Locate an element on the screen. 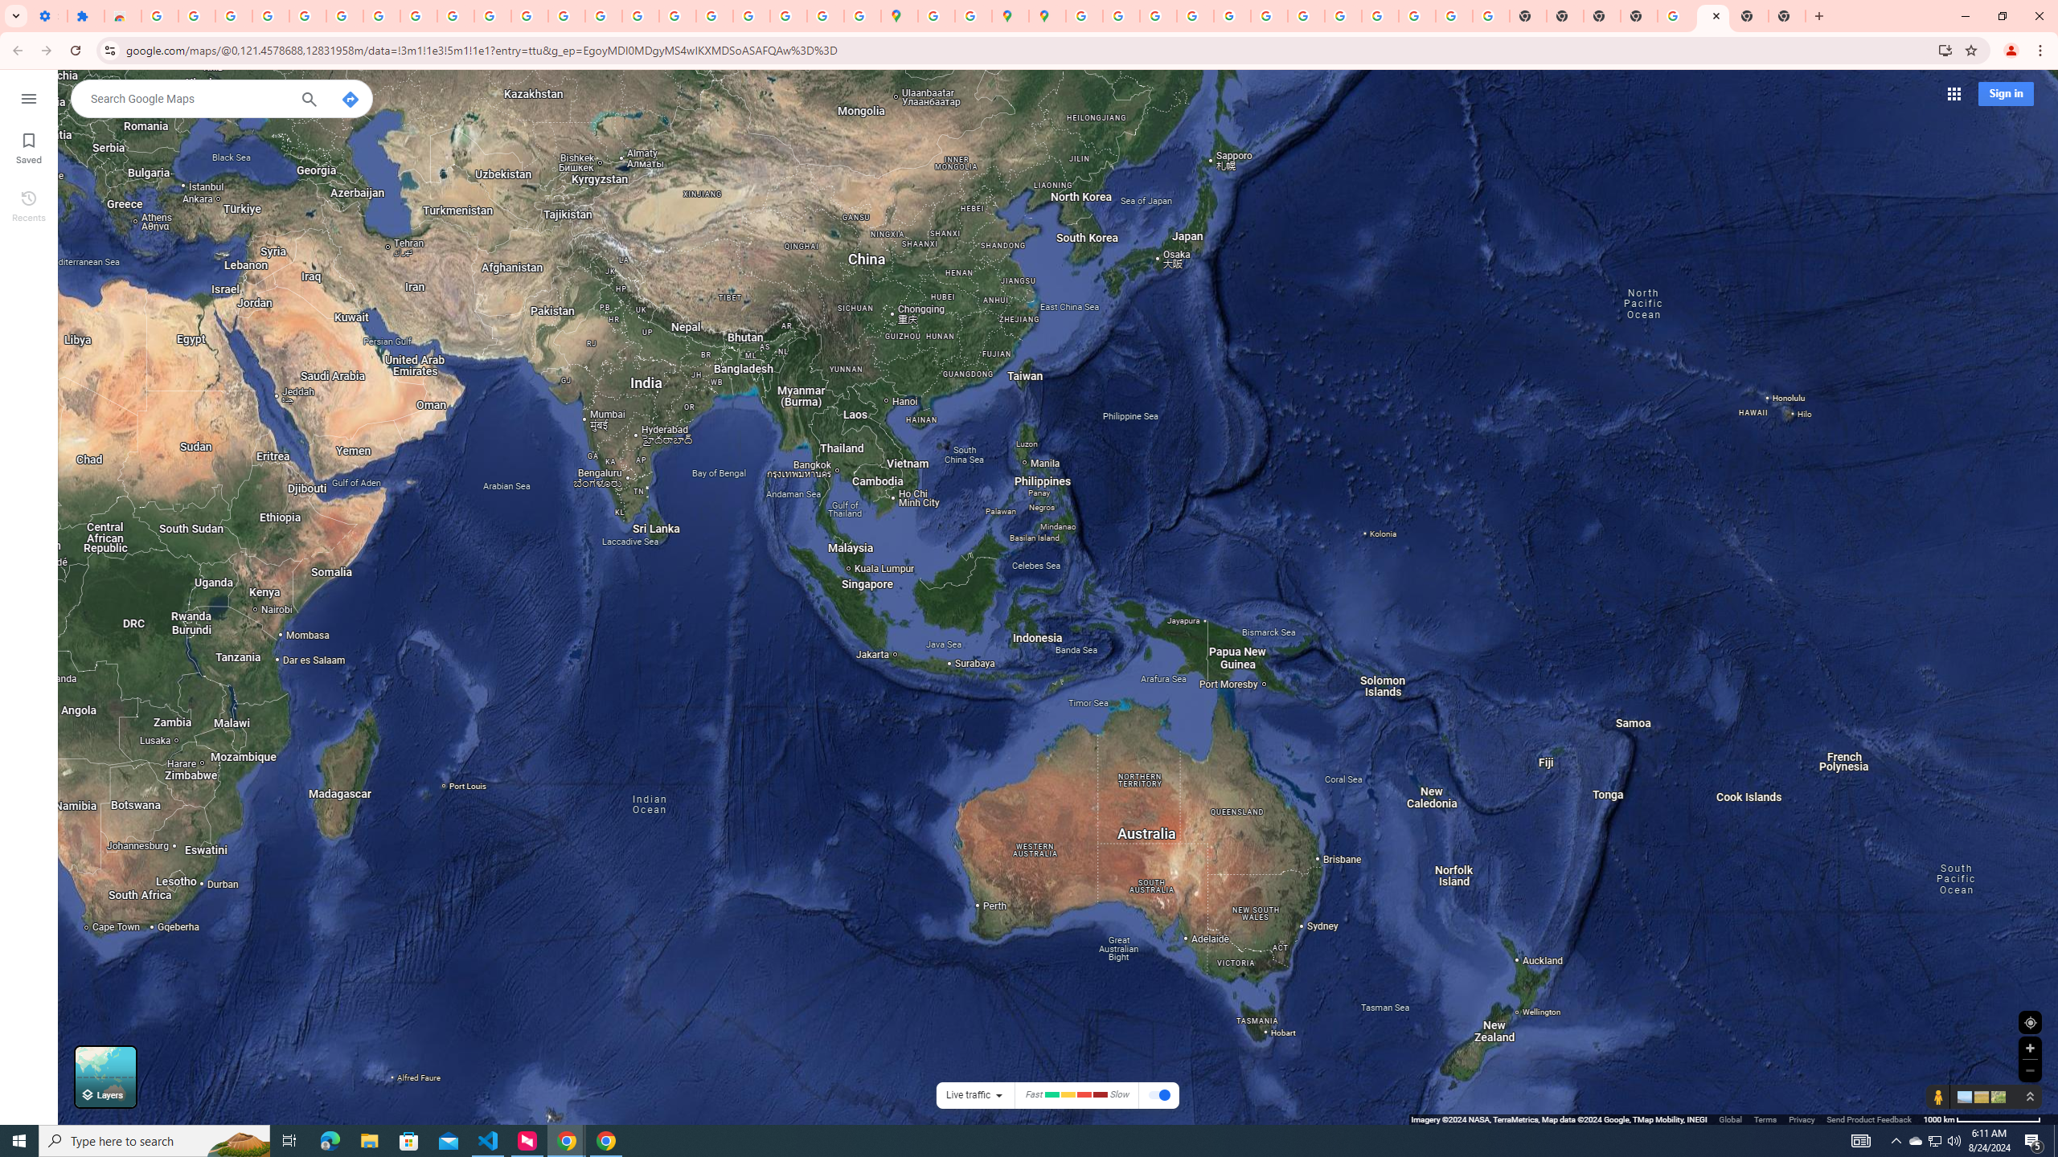 The width and height of the screenshot is (2058, 1157). New Tab is located at coordinates (1787, 16).